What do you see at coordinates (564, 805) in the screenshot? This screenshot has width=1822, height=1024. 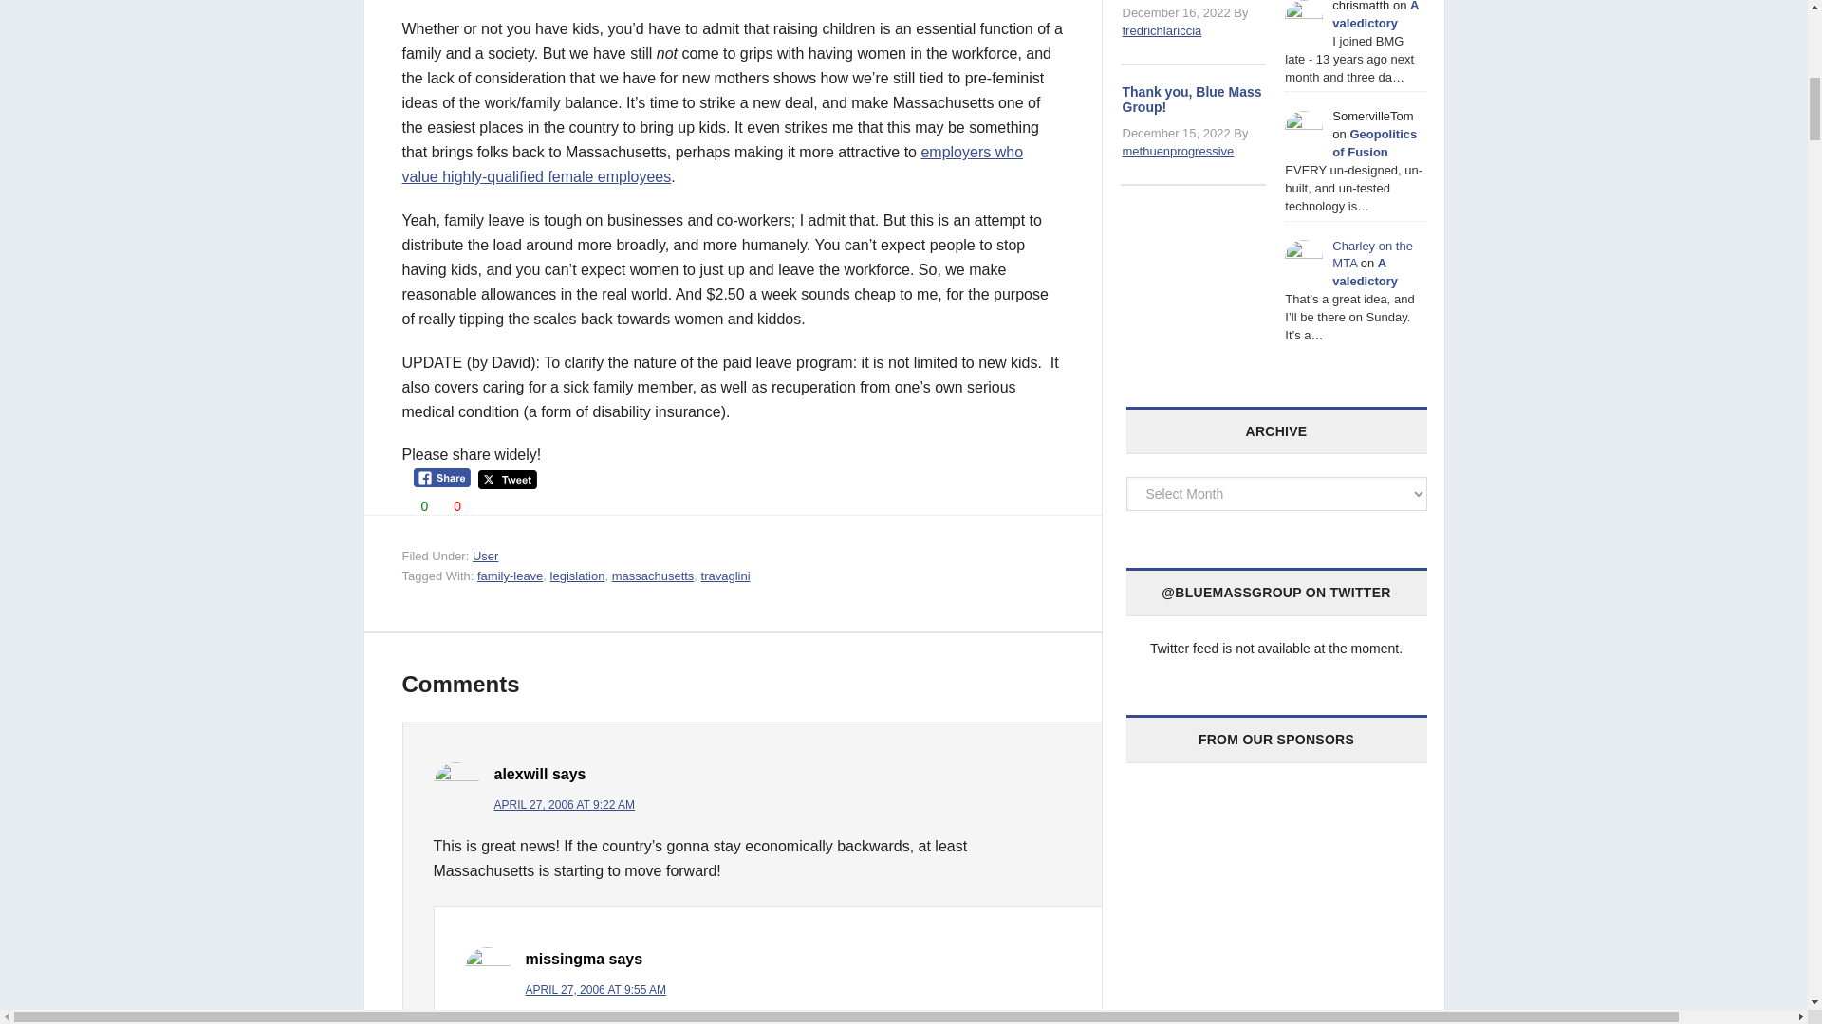 I see `APRIL 27, 2006 AT 9:22 AM` at bounding box center [564, 805].